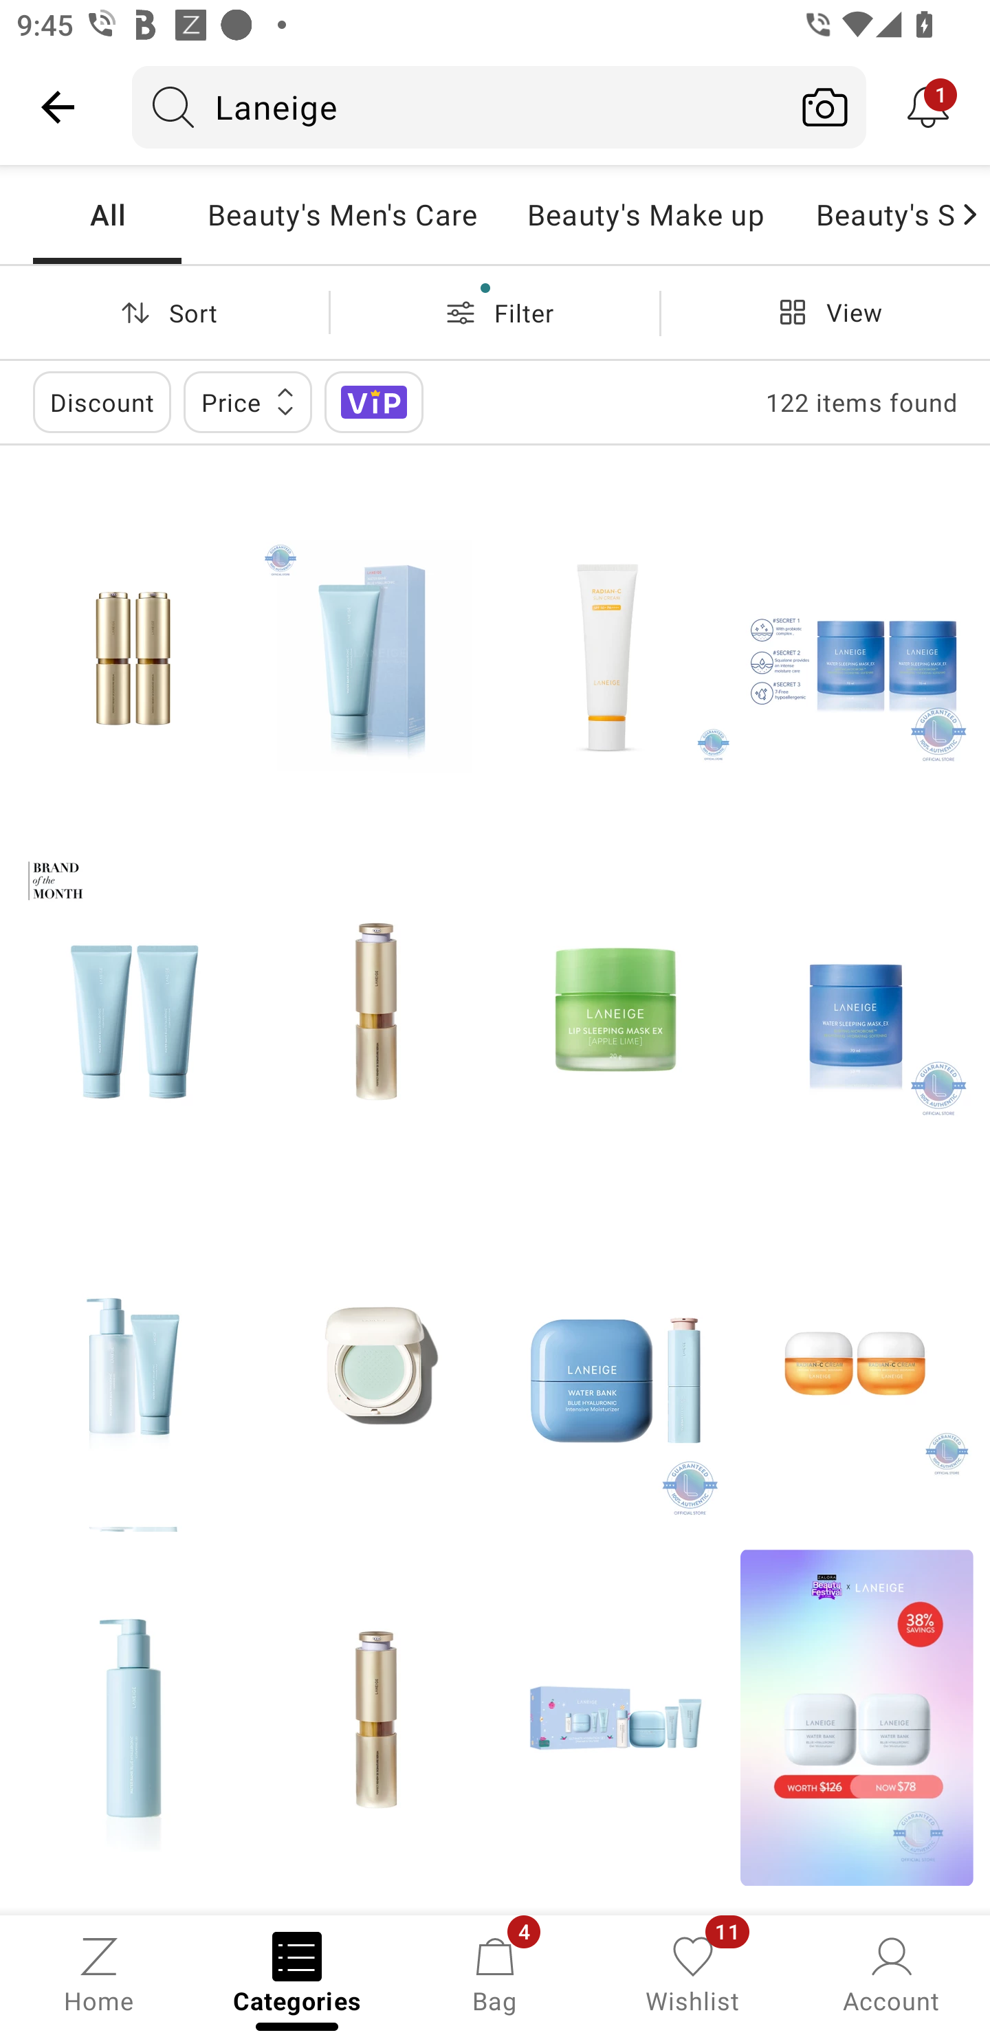 The width and height of the screenshot is (990, 2035). Describe the element at coordinates (891, 1973) in the screenshot. I see `Account` at that location.